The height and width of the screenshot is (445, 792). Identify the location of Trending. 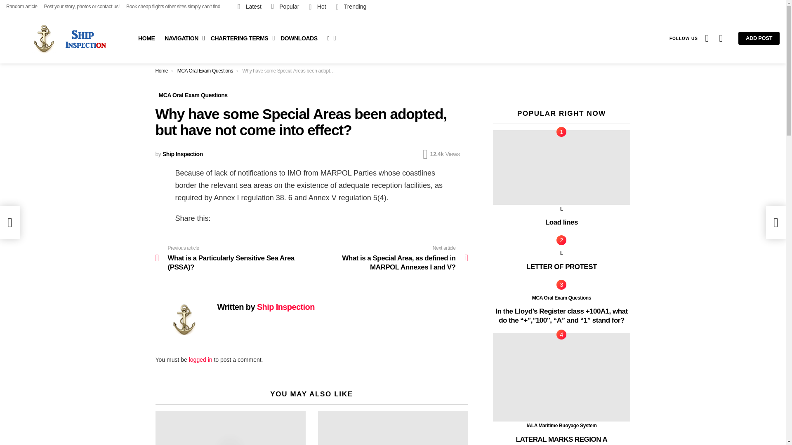
(351, 6).